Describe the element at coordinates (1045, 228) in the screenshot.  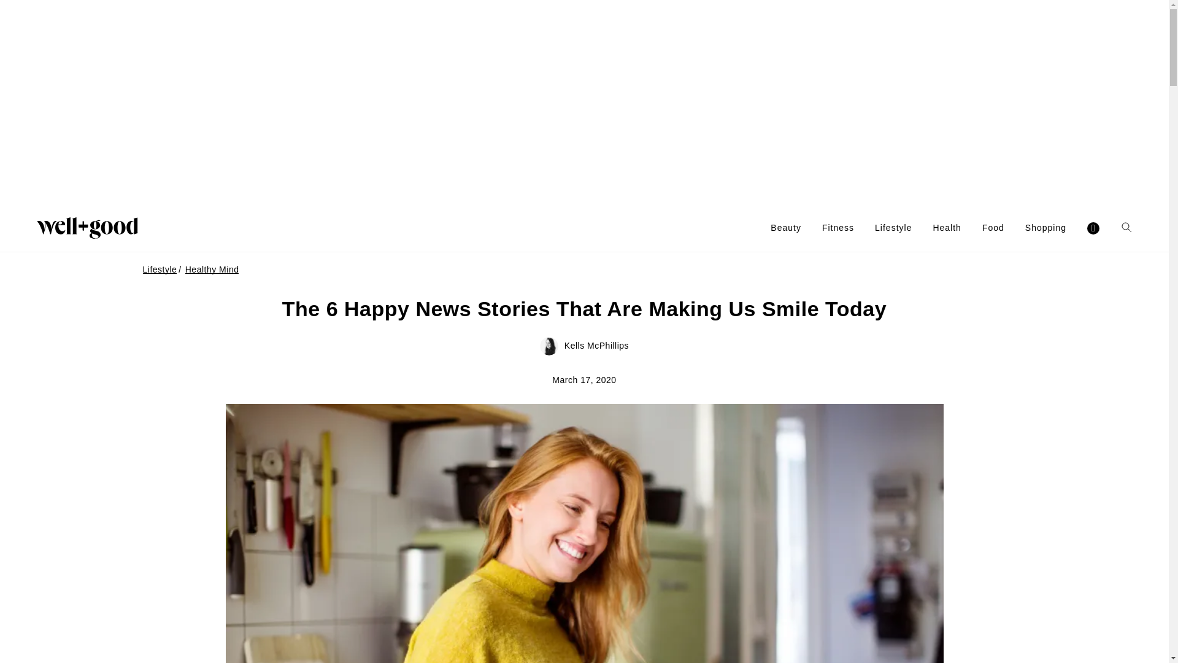
I see `Shopping` at that location.